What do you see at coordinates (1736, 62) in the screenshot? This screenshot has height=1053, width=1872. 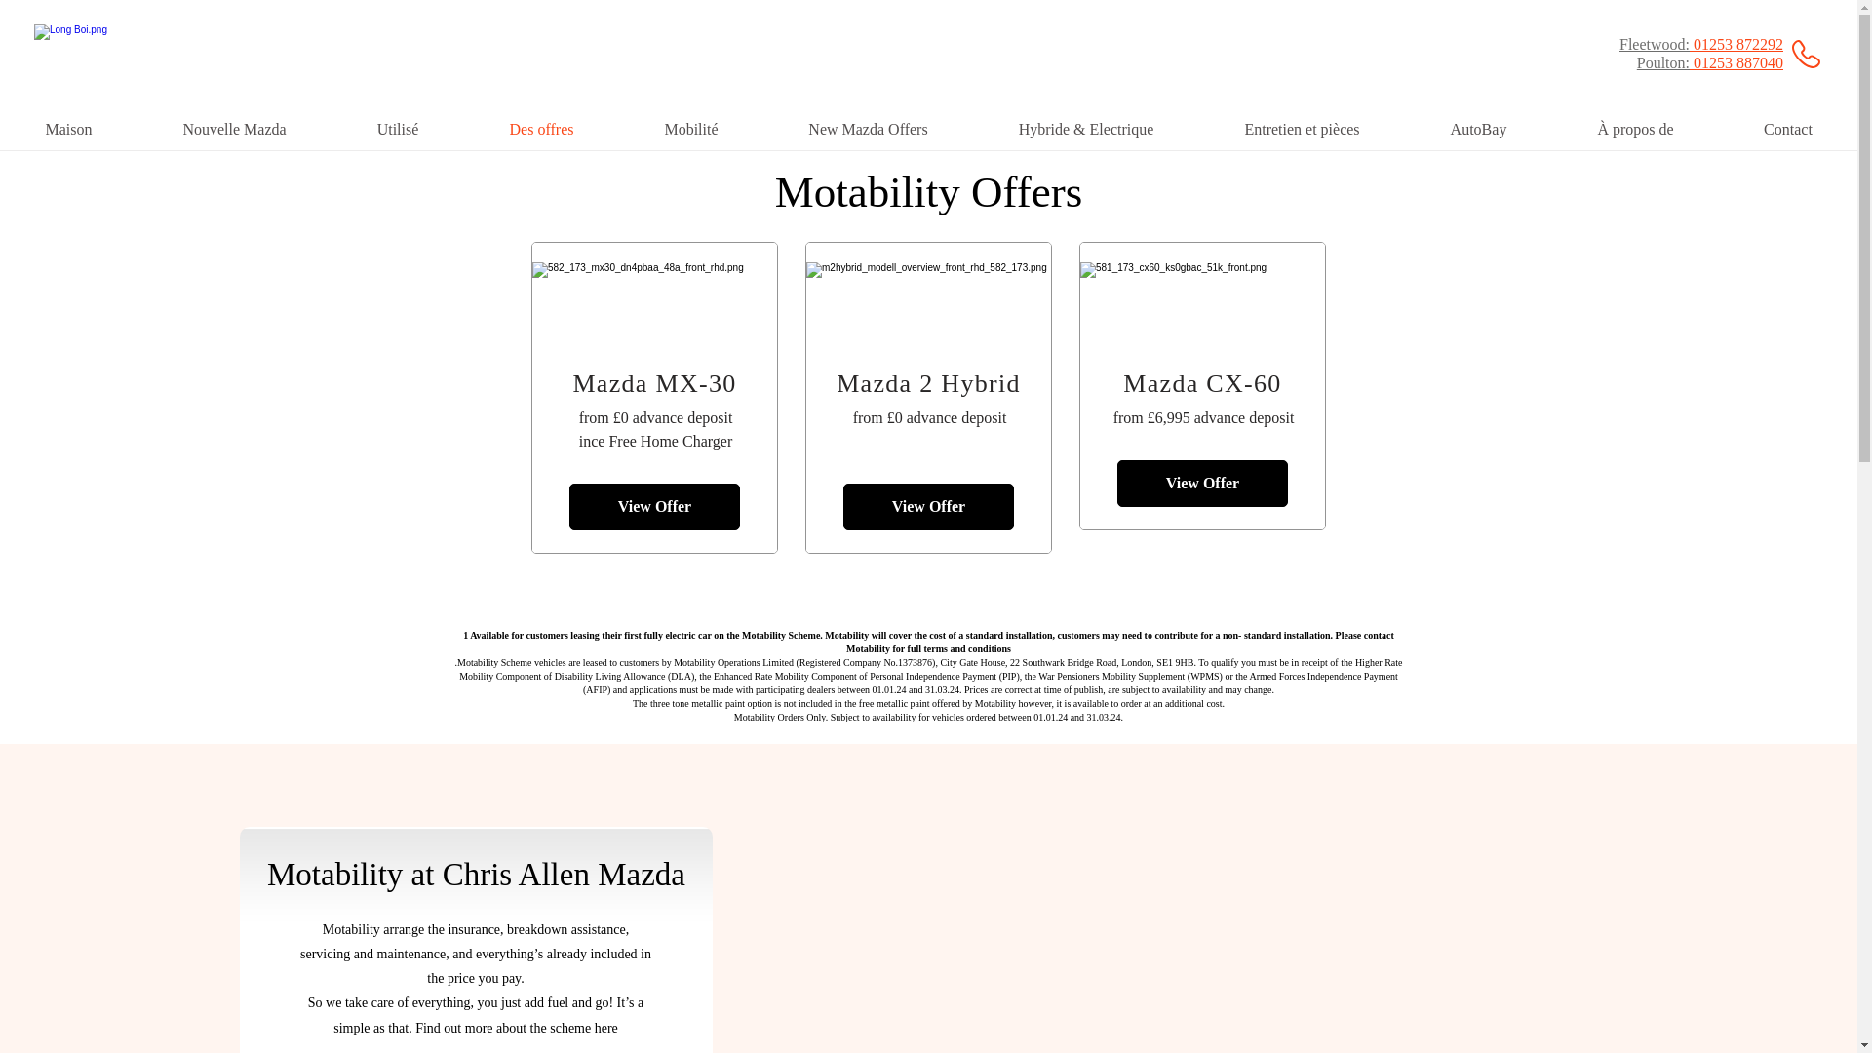 I see `01253 887040` at bounding box center [1736, 62].